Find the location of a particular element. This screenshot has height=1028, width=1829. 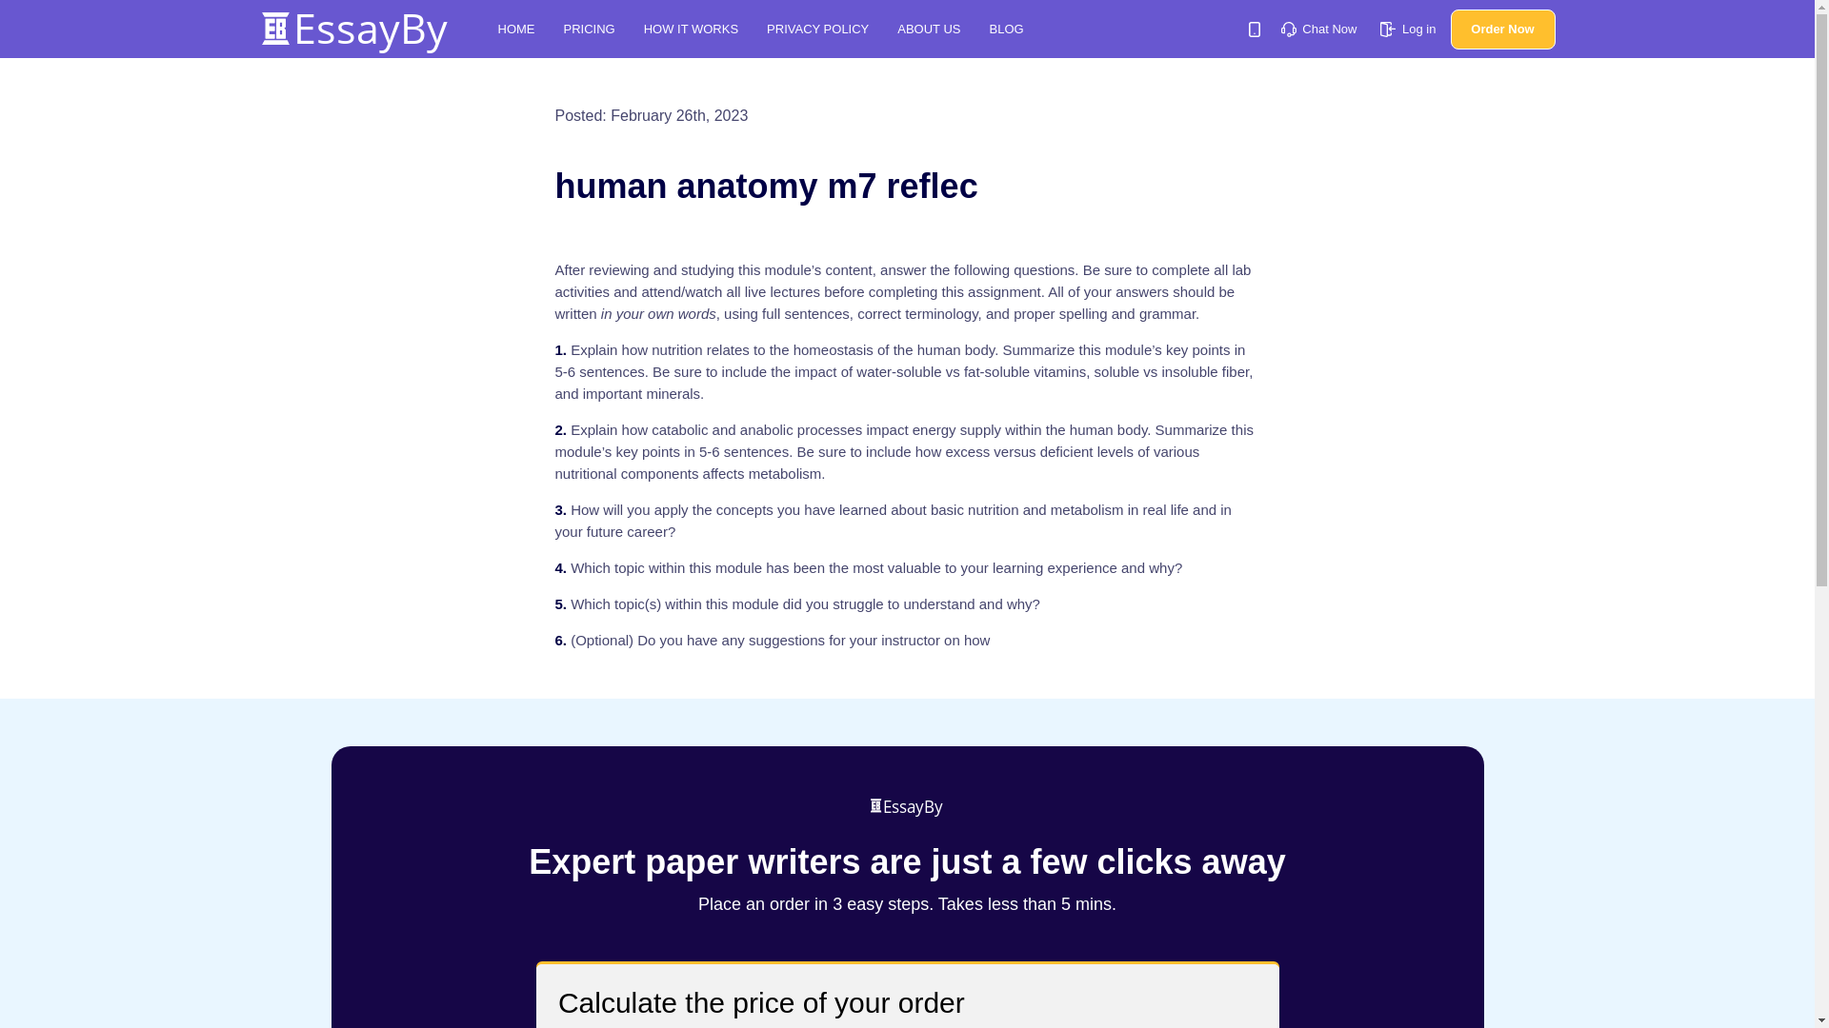

HOW IT WORKS is located at coordinates (691, 29).